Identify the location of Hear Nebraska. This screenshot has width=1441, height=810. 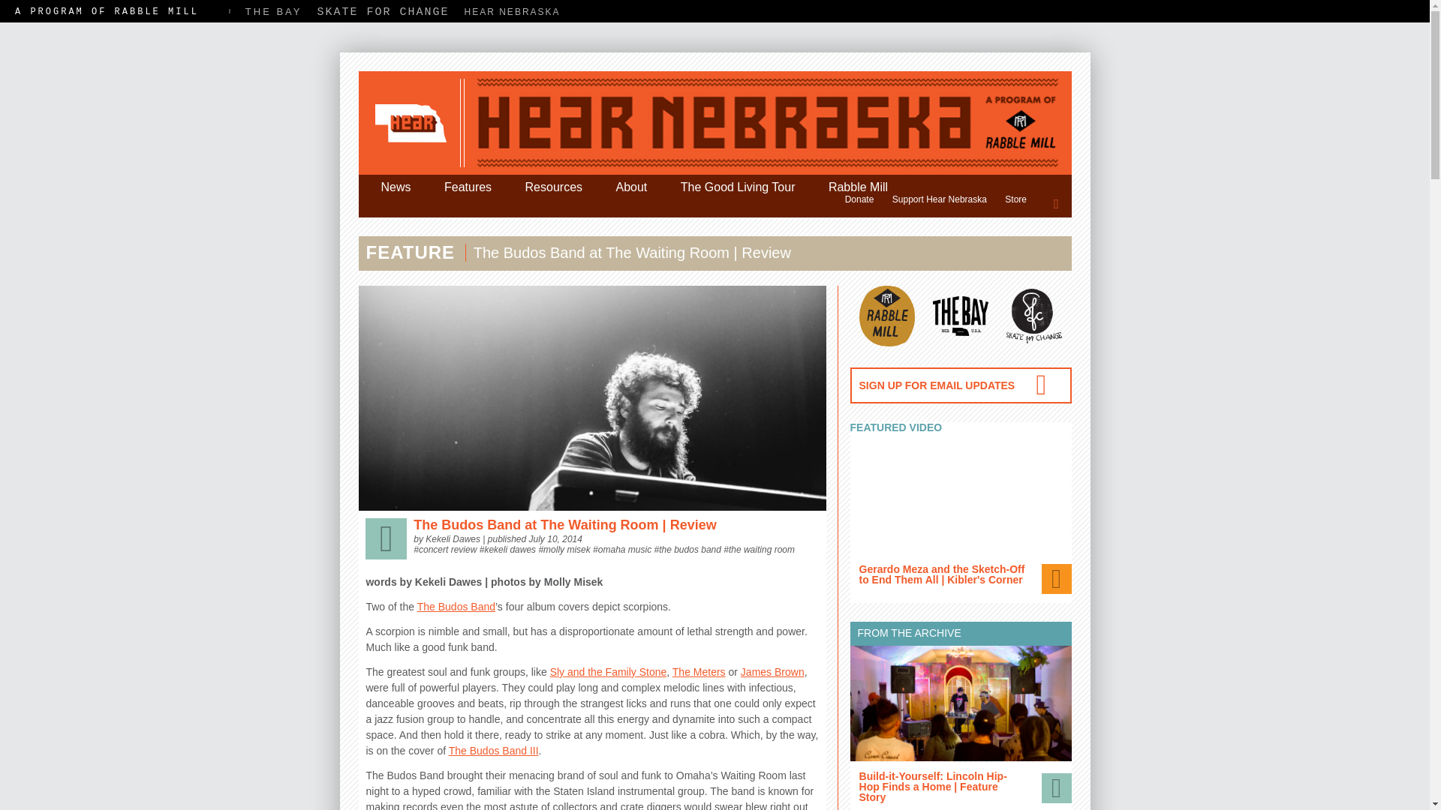
(715, 123).